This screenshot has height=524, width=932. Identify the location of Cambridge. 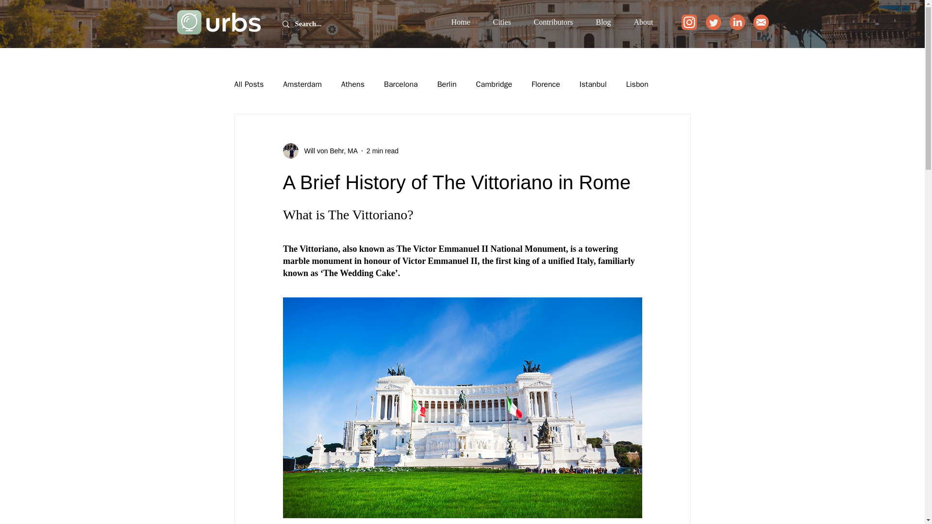
(494, 84).